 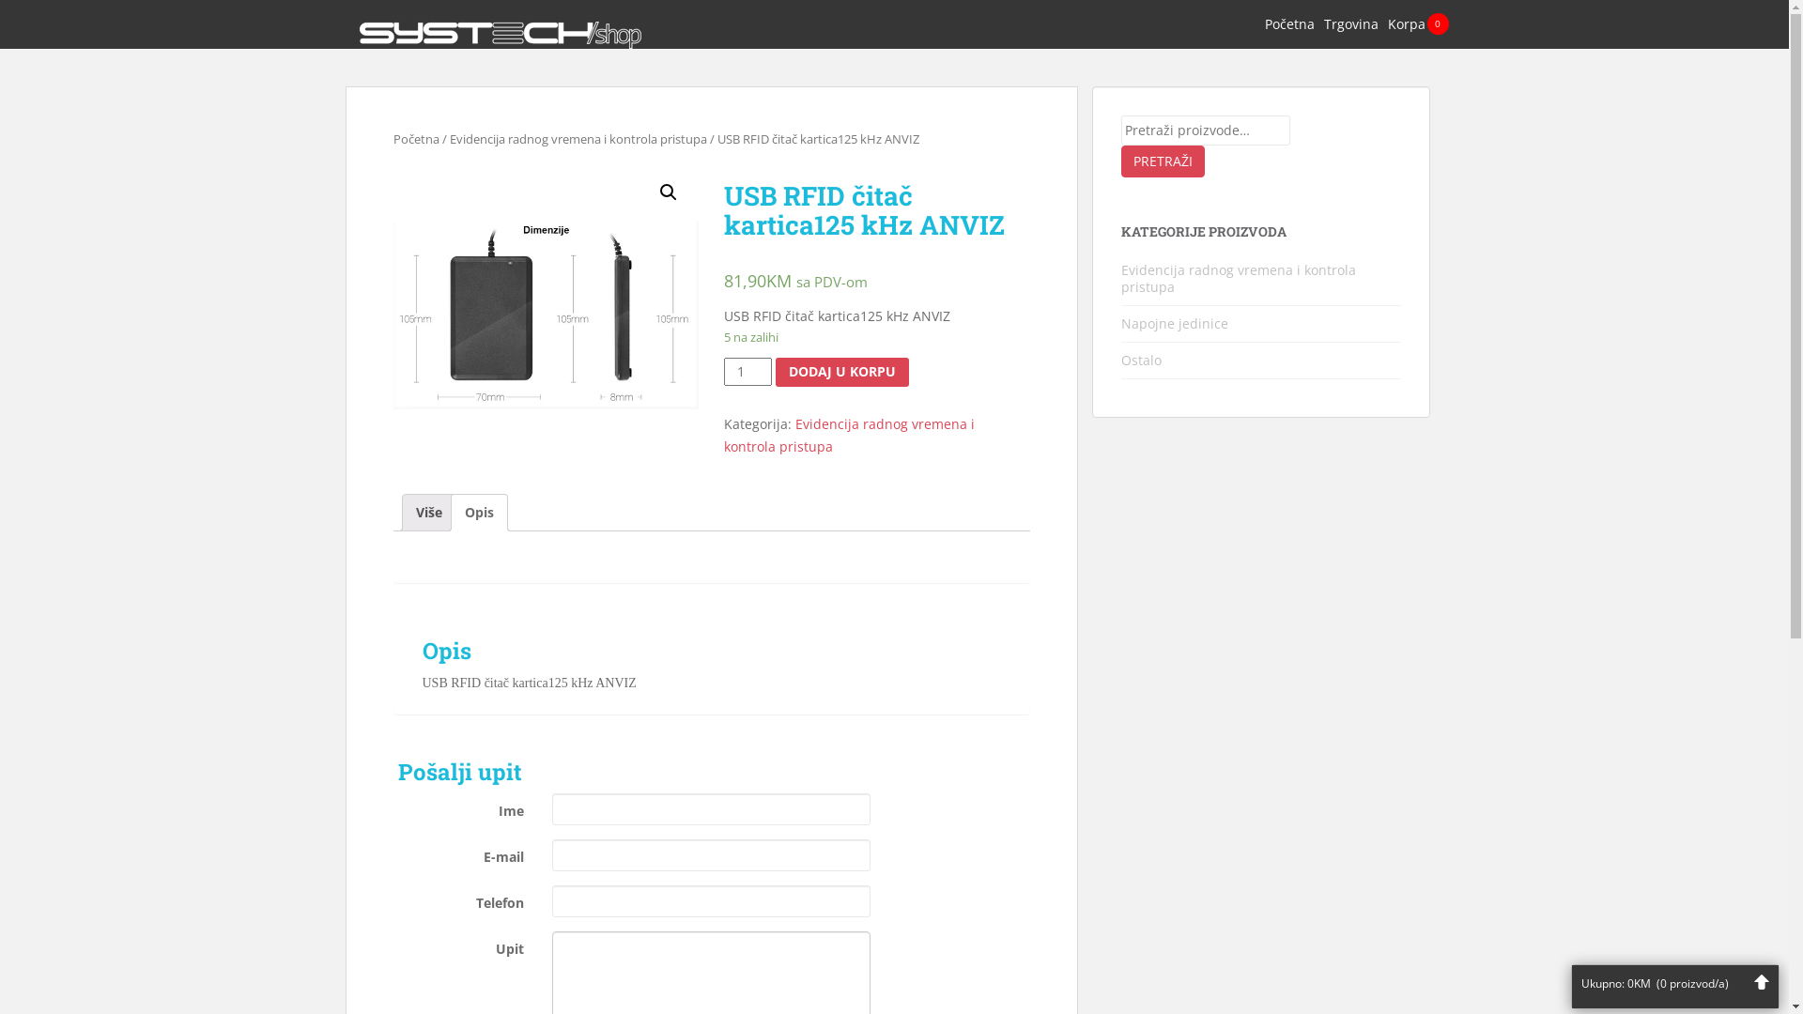 What do you see at coordinates (478, 513) in the screenshot?
I see `Opis` at bounding box center [478, 513].